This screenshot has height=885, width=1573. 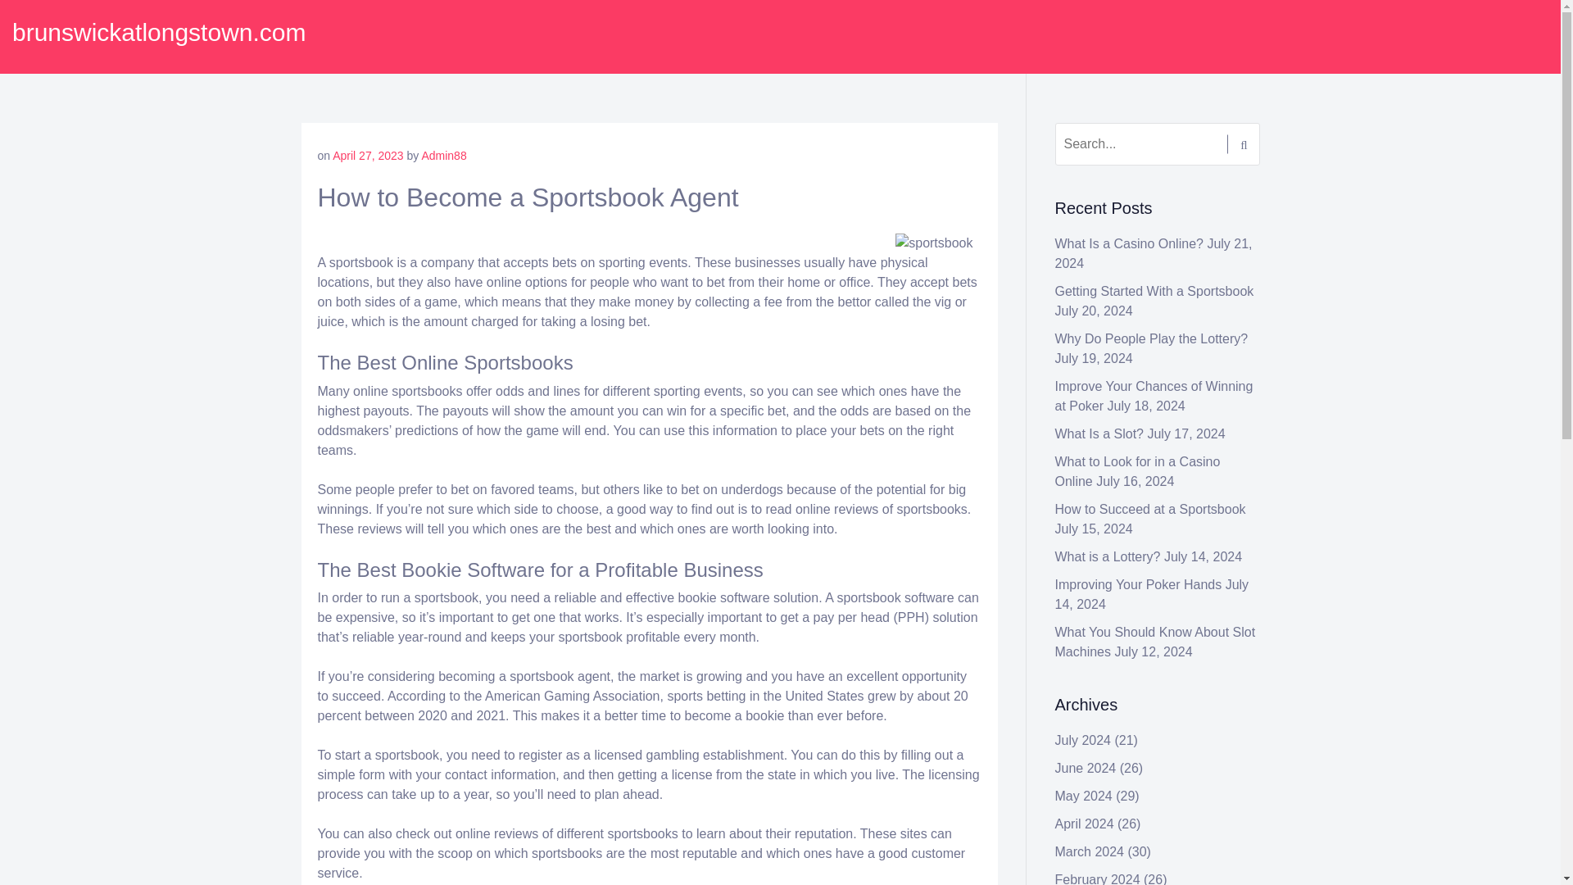 What do you see at coordinates (1099, 433) in the screenshot?
I see `What Is a Slot?` at bounding box center [1099, 433].